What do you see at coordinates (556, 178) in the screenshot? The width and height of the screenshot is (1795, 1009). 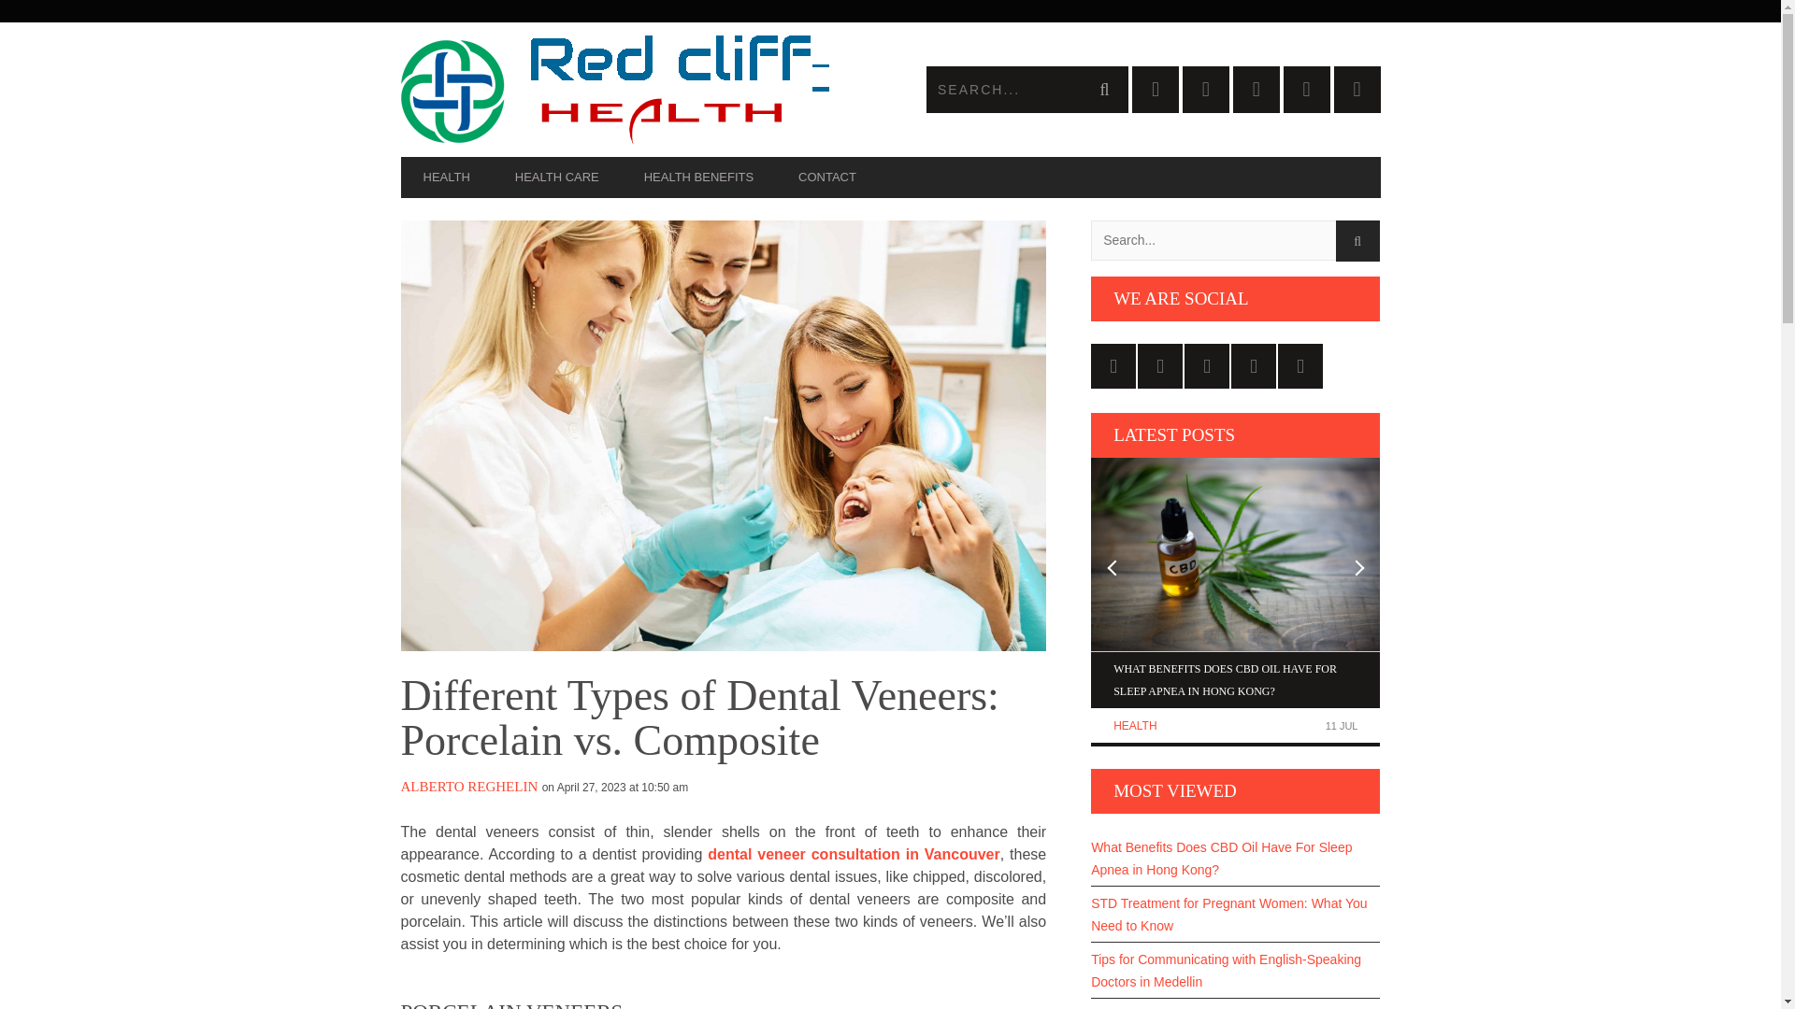 I see `HEALTH CARE` at bounding box center [556, 178].